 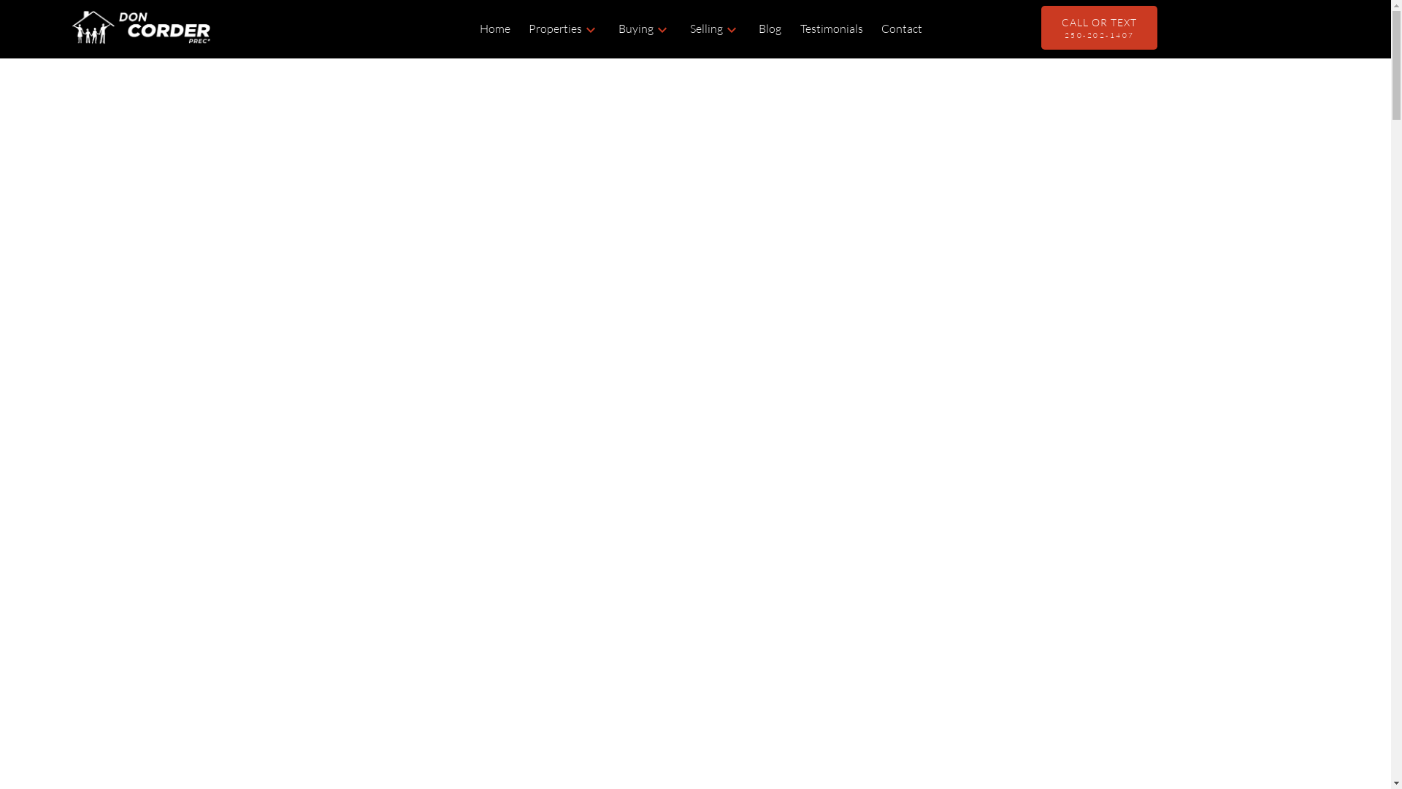 What do you see at coordinates (902, 29) in the screenshot?
I see `Contact` at bounding box center [902, 29].